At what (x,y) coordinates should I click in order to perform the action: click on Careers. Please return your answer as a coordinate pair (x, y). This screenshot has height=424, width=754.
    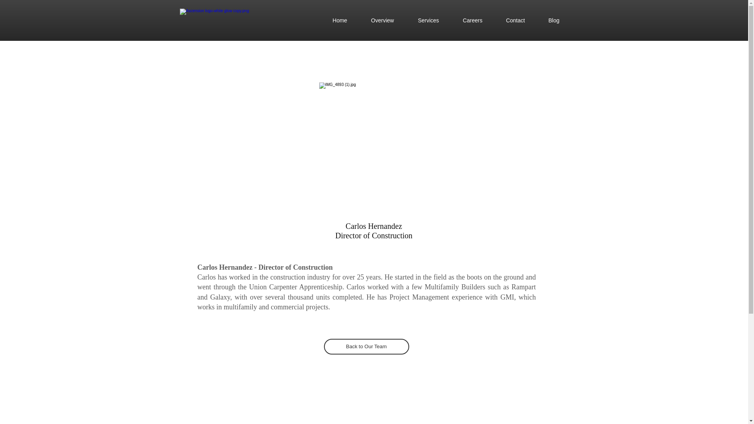
    Looking at the image, I should click on (472, 20).